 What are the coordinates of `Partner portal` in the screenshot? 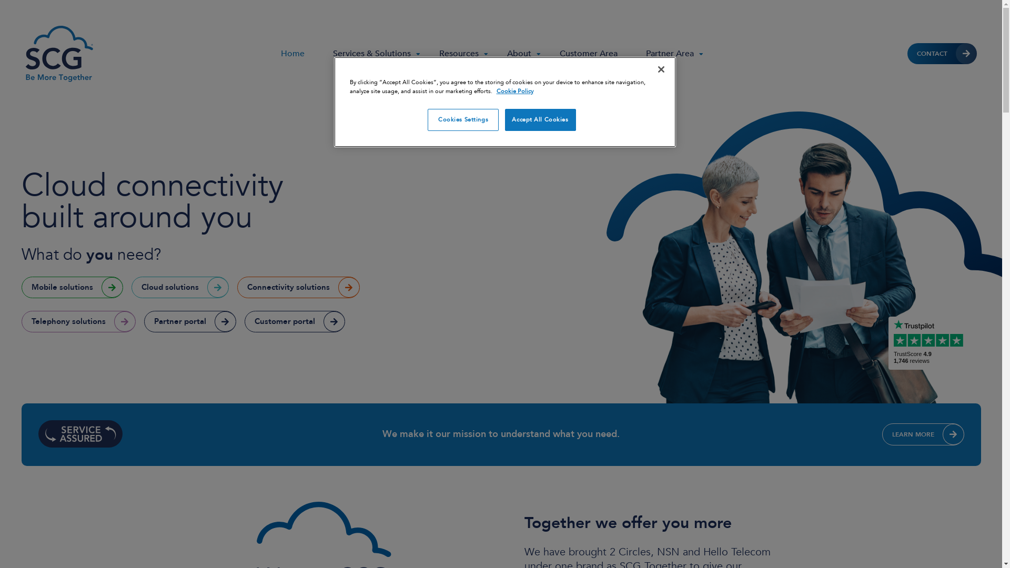 It's located at (190, 322).